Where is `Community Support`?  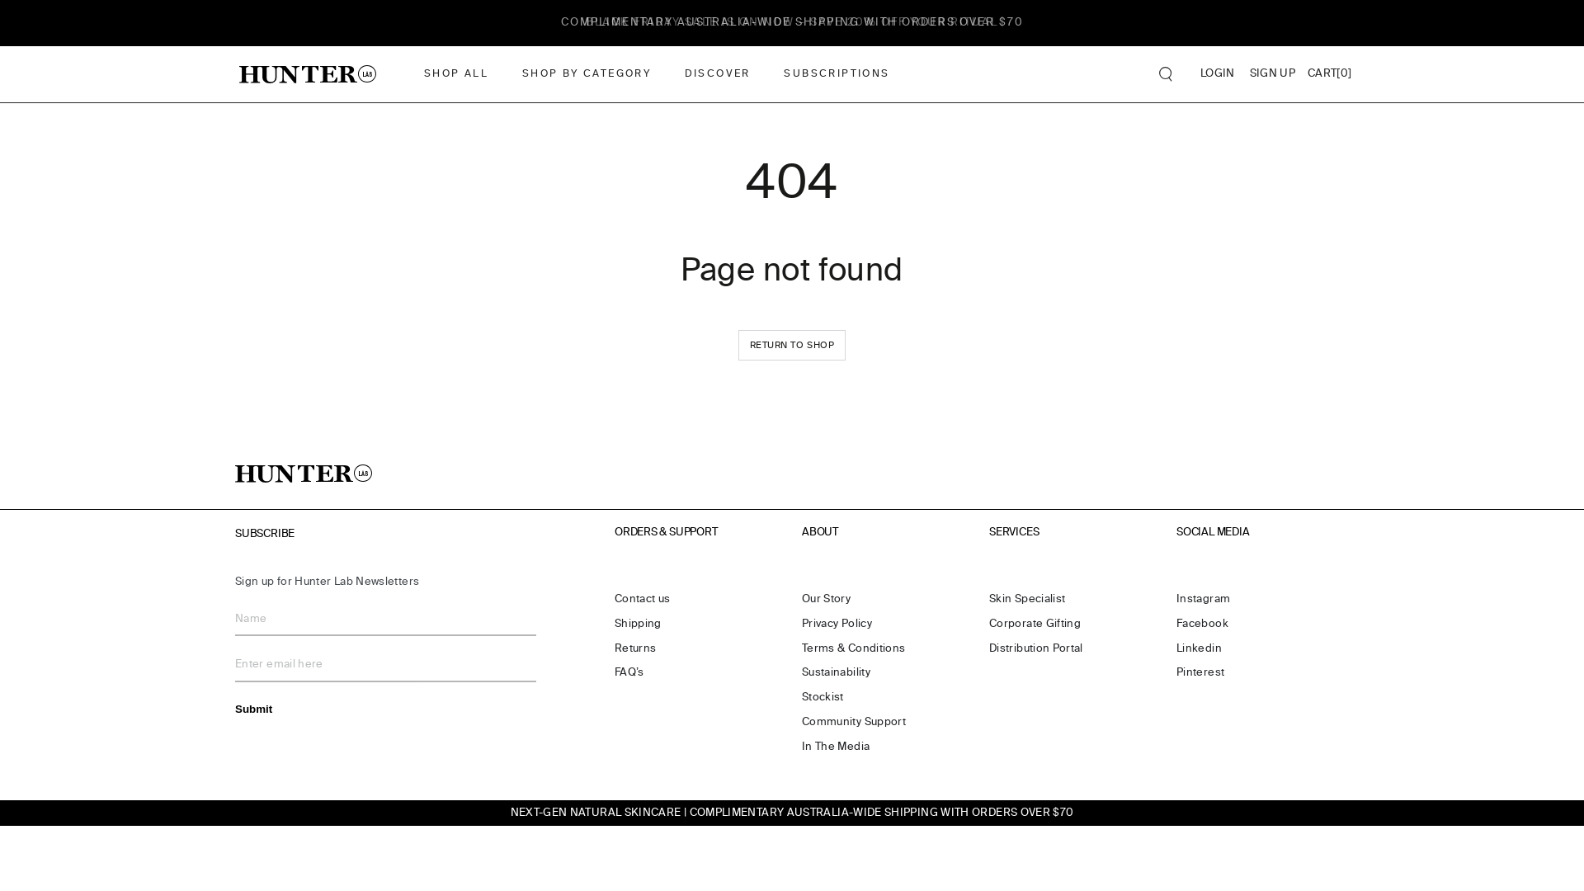
Community Support is located at coordinates (854, 723).